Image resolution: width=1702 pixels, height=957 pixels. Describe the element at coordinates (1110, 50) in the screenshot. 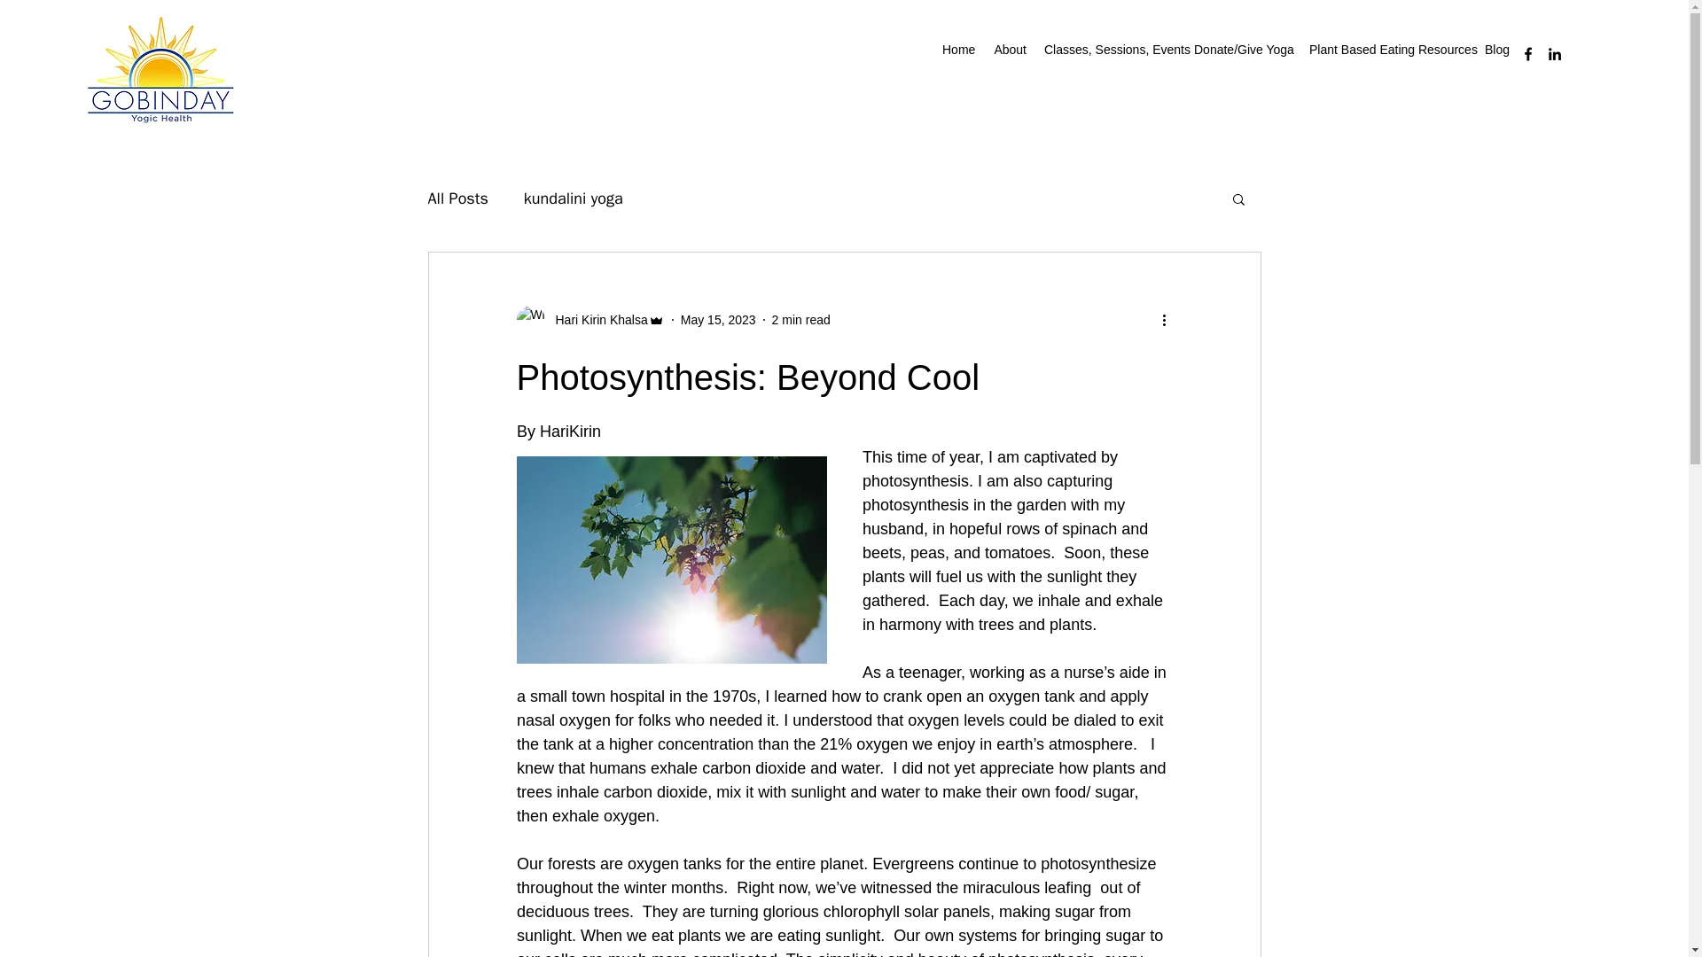

I see `Classes, Sessions, Events` at that location.